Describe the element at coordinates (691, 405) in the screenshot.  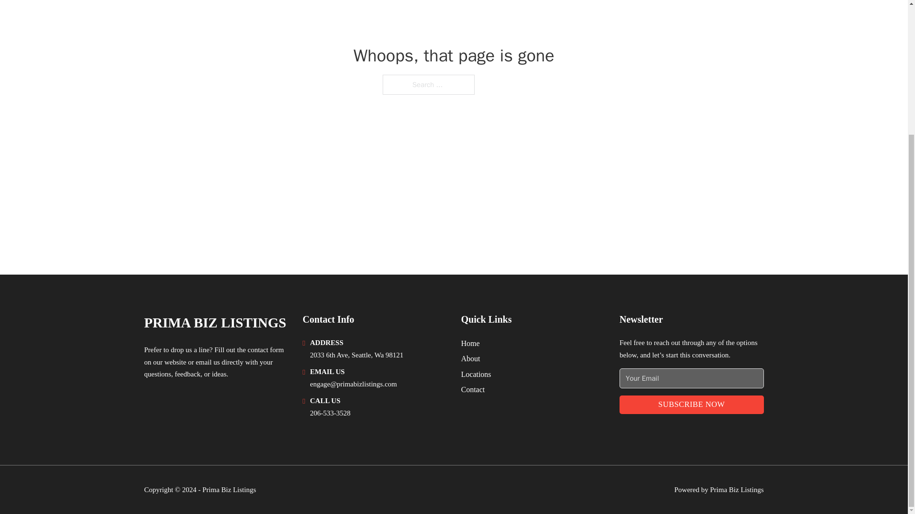
I see `SUBSCRIBE NOW` at that location.